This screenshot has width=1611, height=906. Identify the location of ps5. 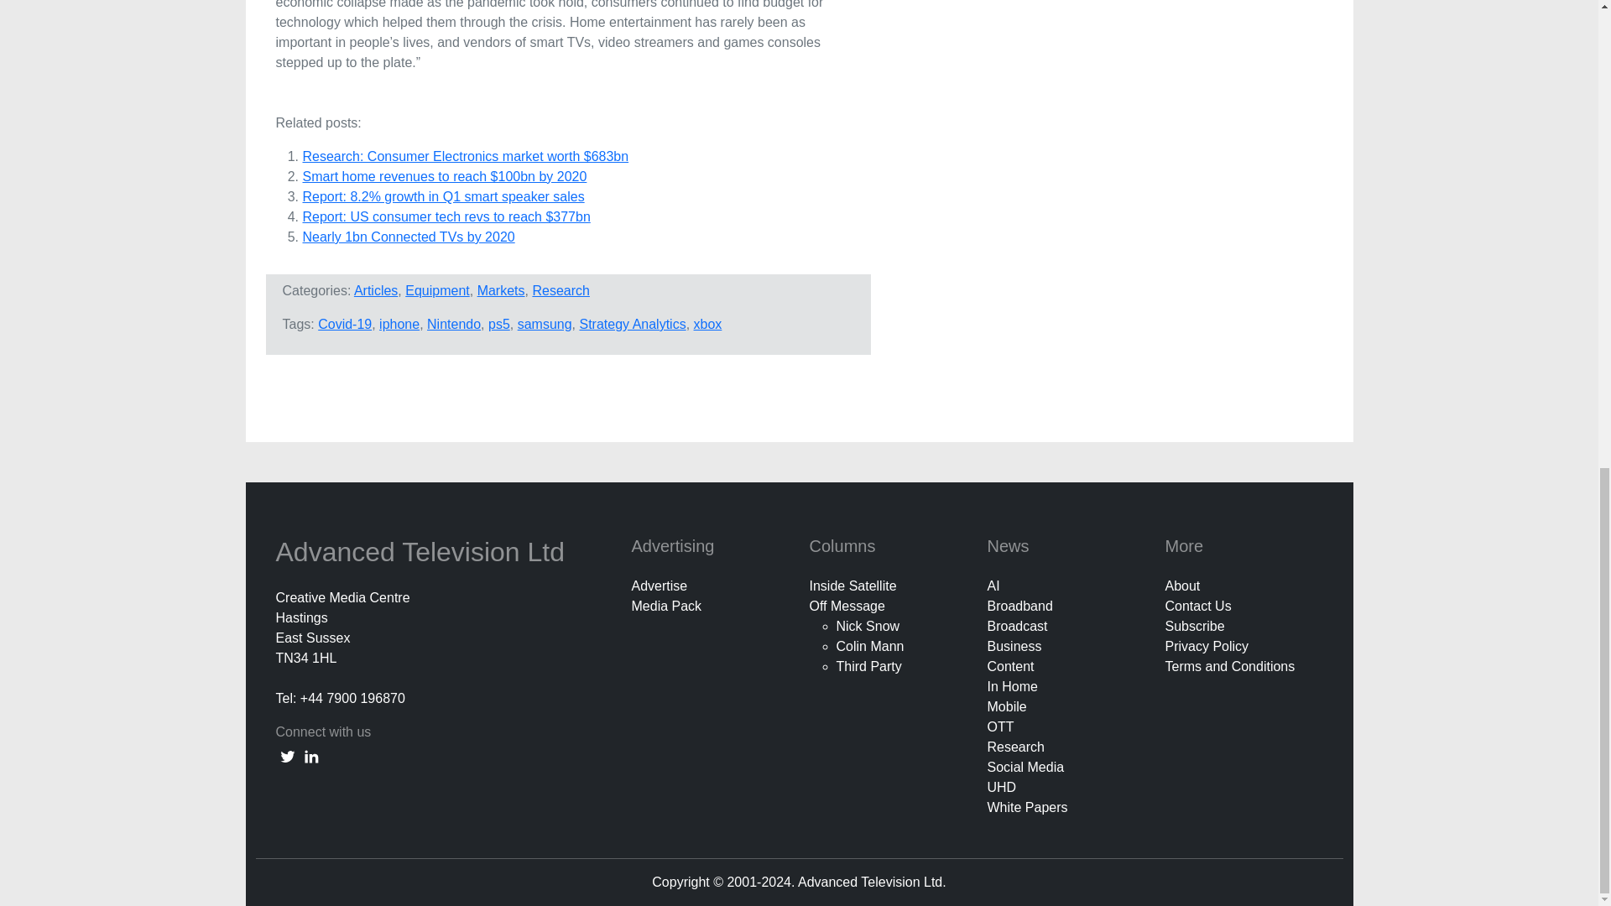
(498, 324).